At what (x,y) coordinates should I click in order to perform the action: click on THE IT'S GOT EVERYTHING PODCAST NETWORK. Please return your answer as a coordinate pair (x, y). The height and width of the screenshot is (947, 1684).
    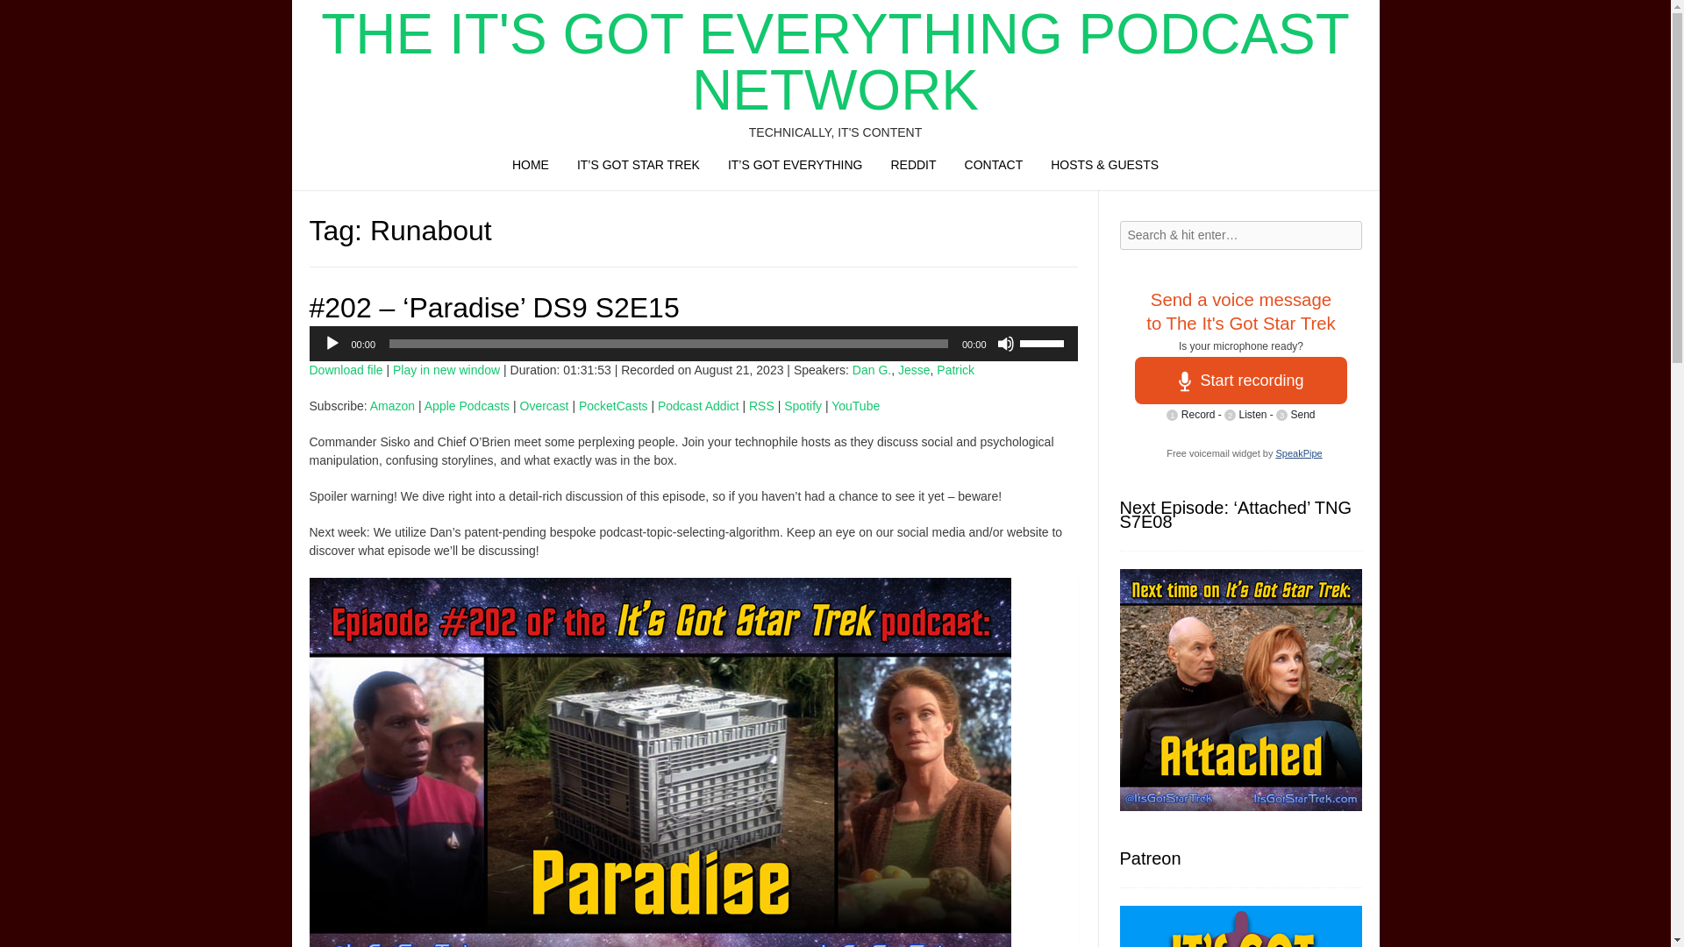
    Looking at the image, I should click on (834, 61).